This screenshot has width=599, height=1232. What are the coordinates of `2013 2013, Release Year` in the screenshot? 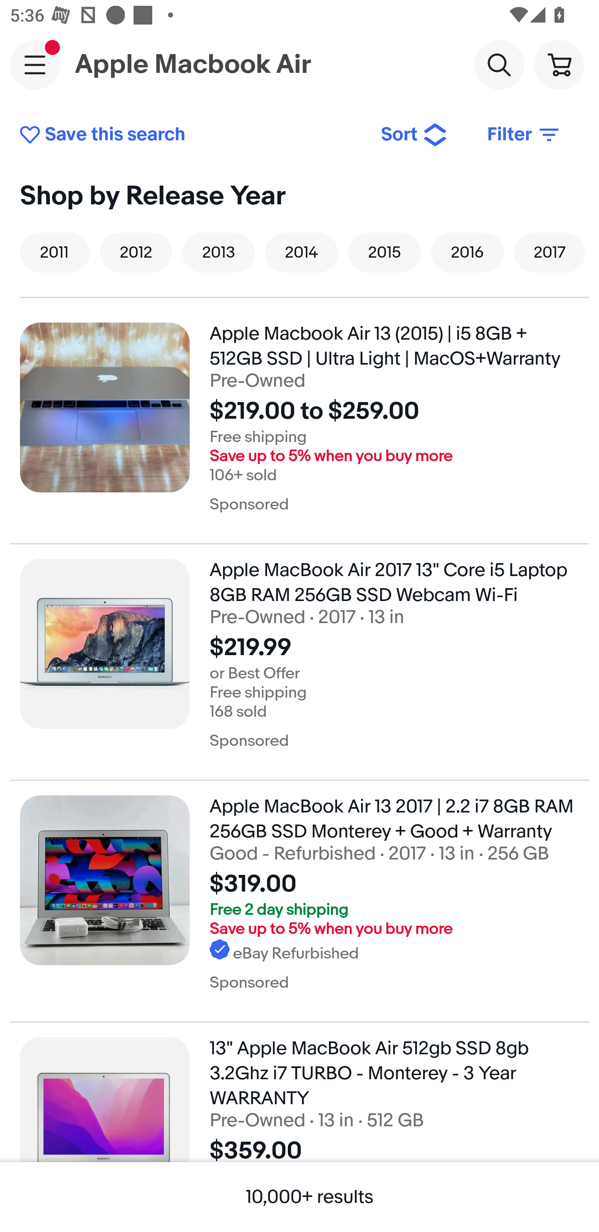 It's located at (218, 252).